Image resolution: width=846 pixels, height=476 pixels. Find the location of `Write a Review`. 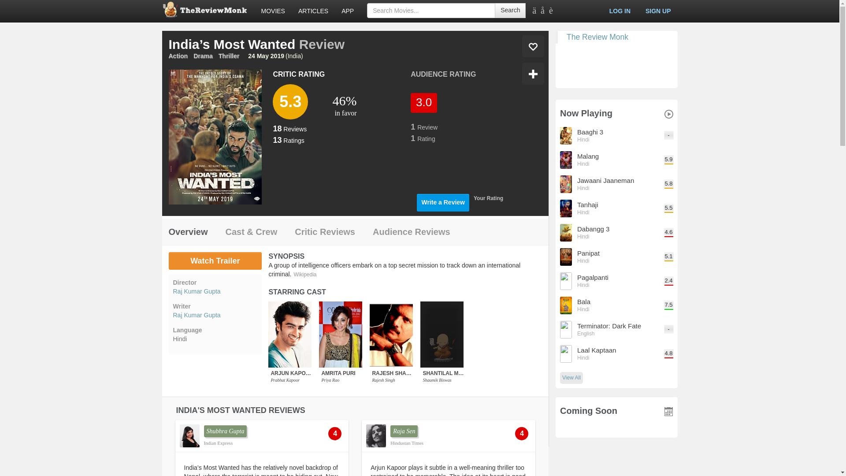

Write a Review is located at coordinates (443, 202).